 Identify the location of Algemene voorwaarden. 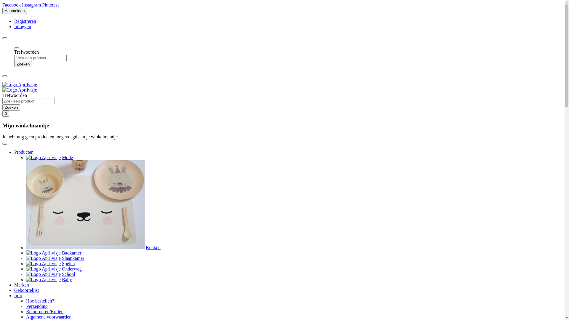
(49, 317).